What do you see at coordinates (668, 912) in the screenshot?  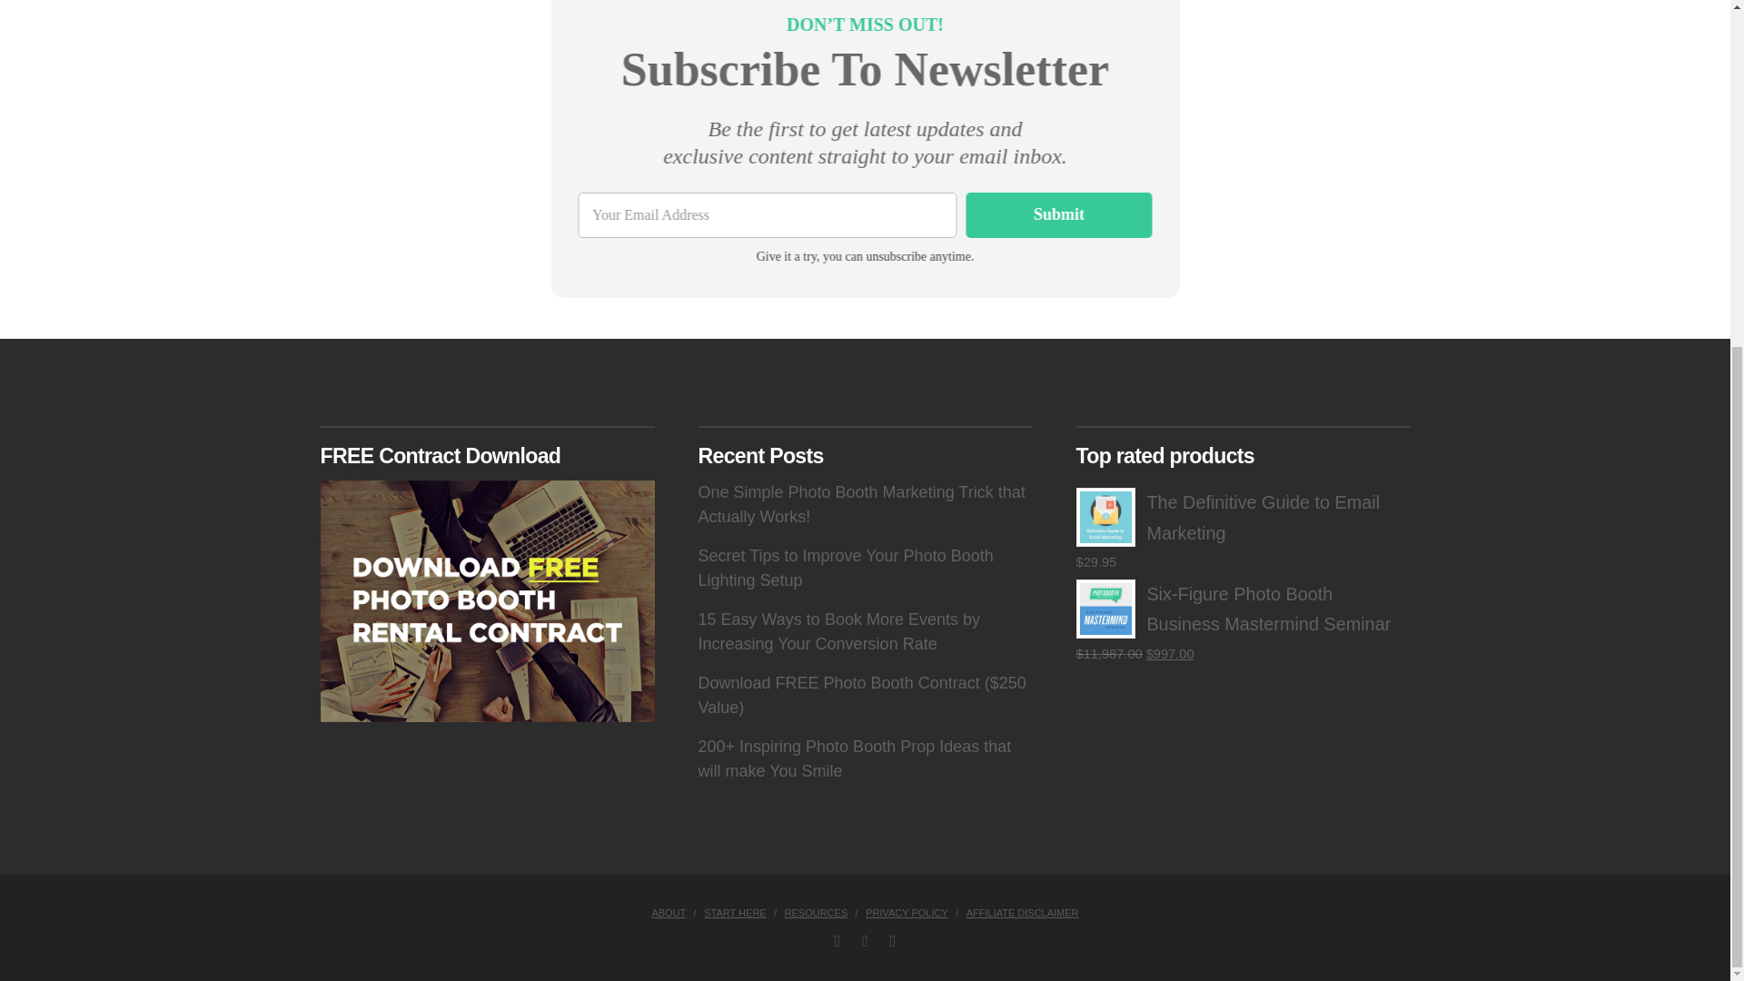 I see `ABOUT` at bounding box center [668, 912].